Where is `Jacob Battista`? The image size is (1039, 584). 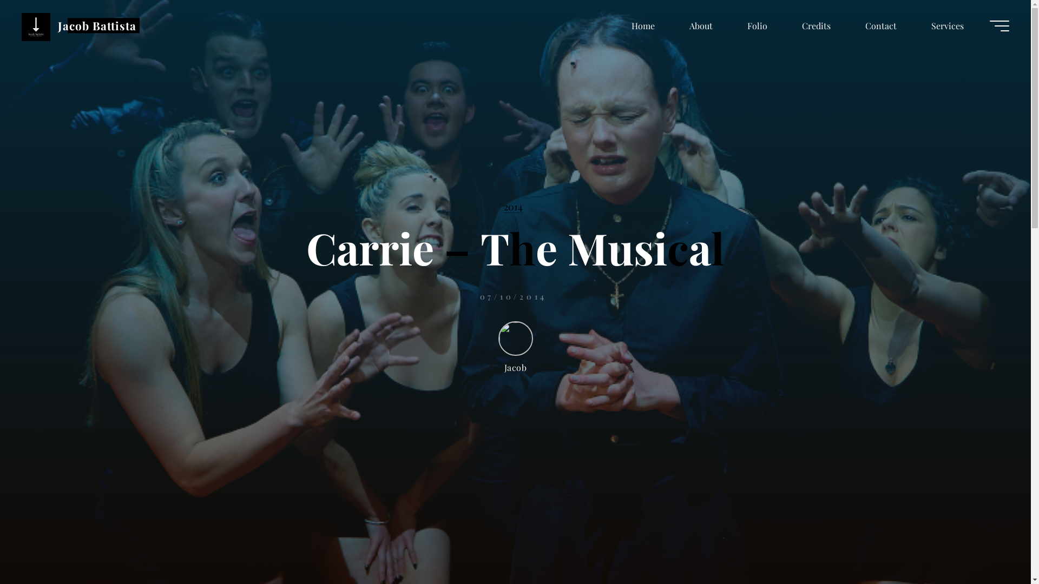
Jacob Battista is located at coordinates (36, 26).